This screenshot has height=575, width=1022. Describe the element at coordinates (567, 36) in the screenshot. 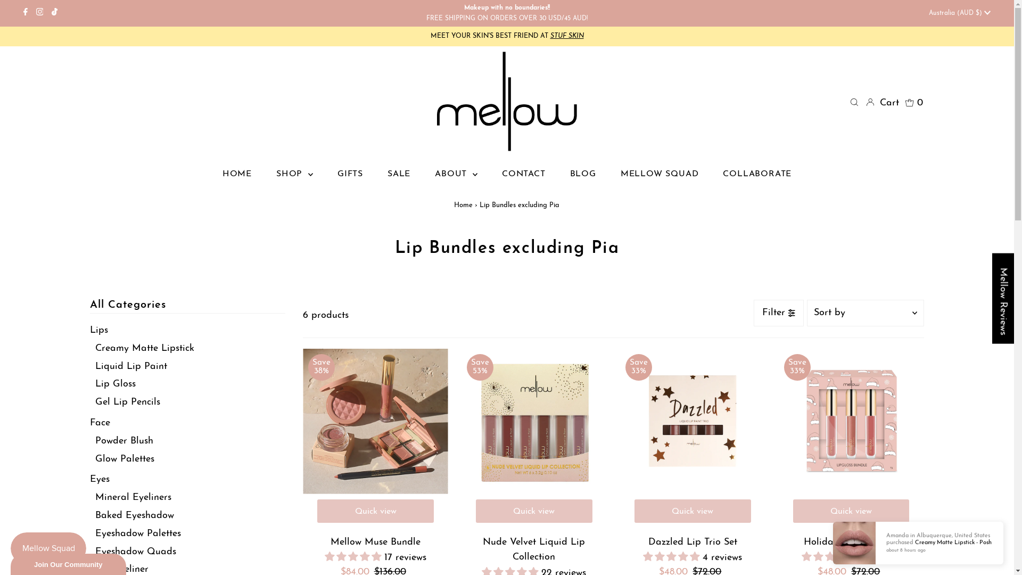

I see `STUF SKIN` at that location.